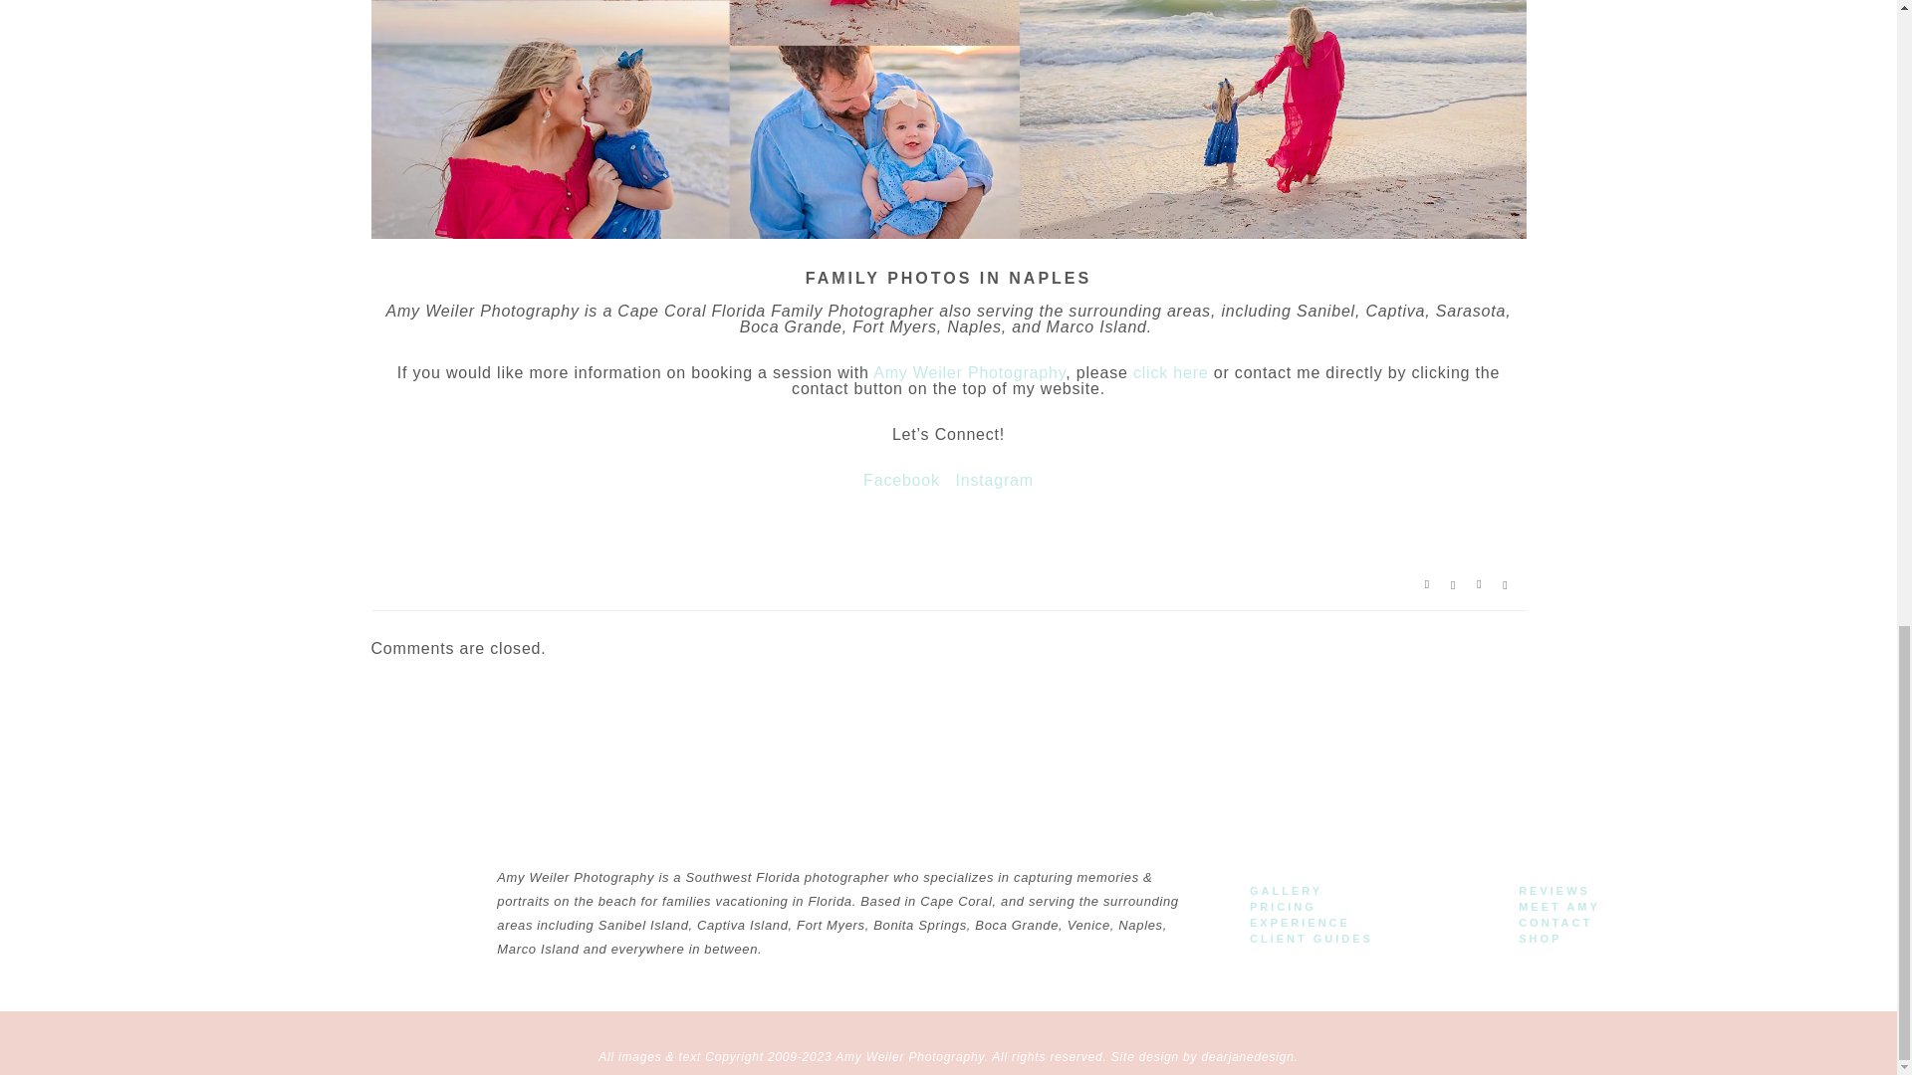  I want to click on Amy Weiler Photography, so click(969, 372).